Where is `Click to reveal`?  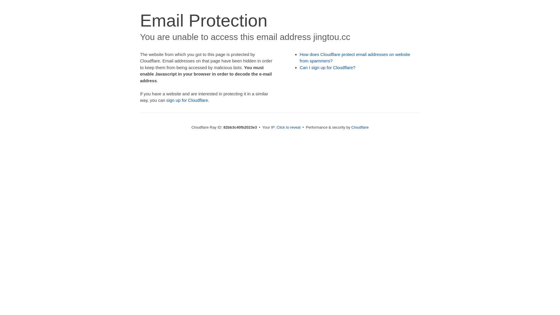
Click to reveal is located at coordinates (289, 127).